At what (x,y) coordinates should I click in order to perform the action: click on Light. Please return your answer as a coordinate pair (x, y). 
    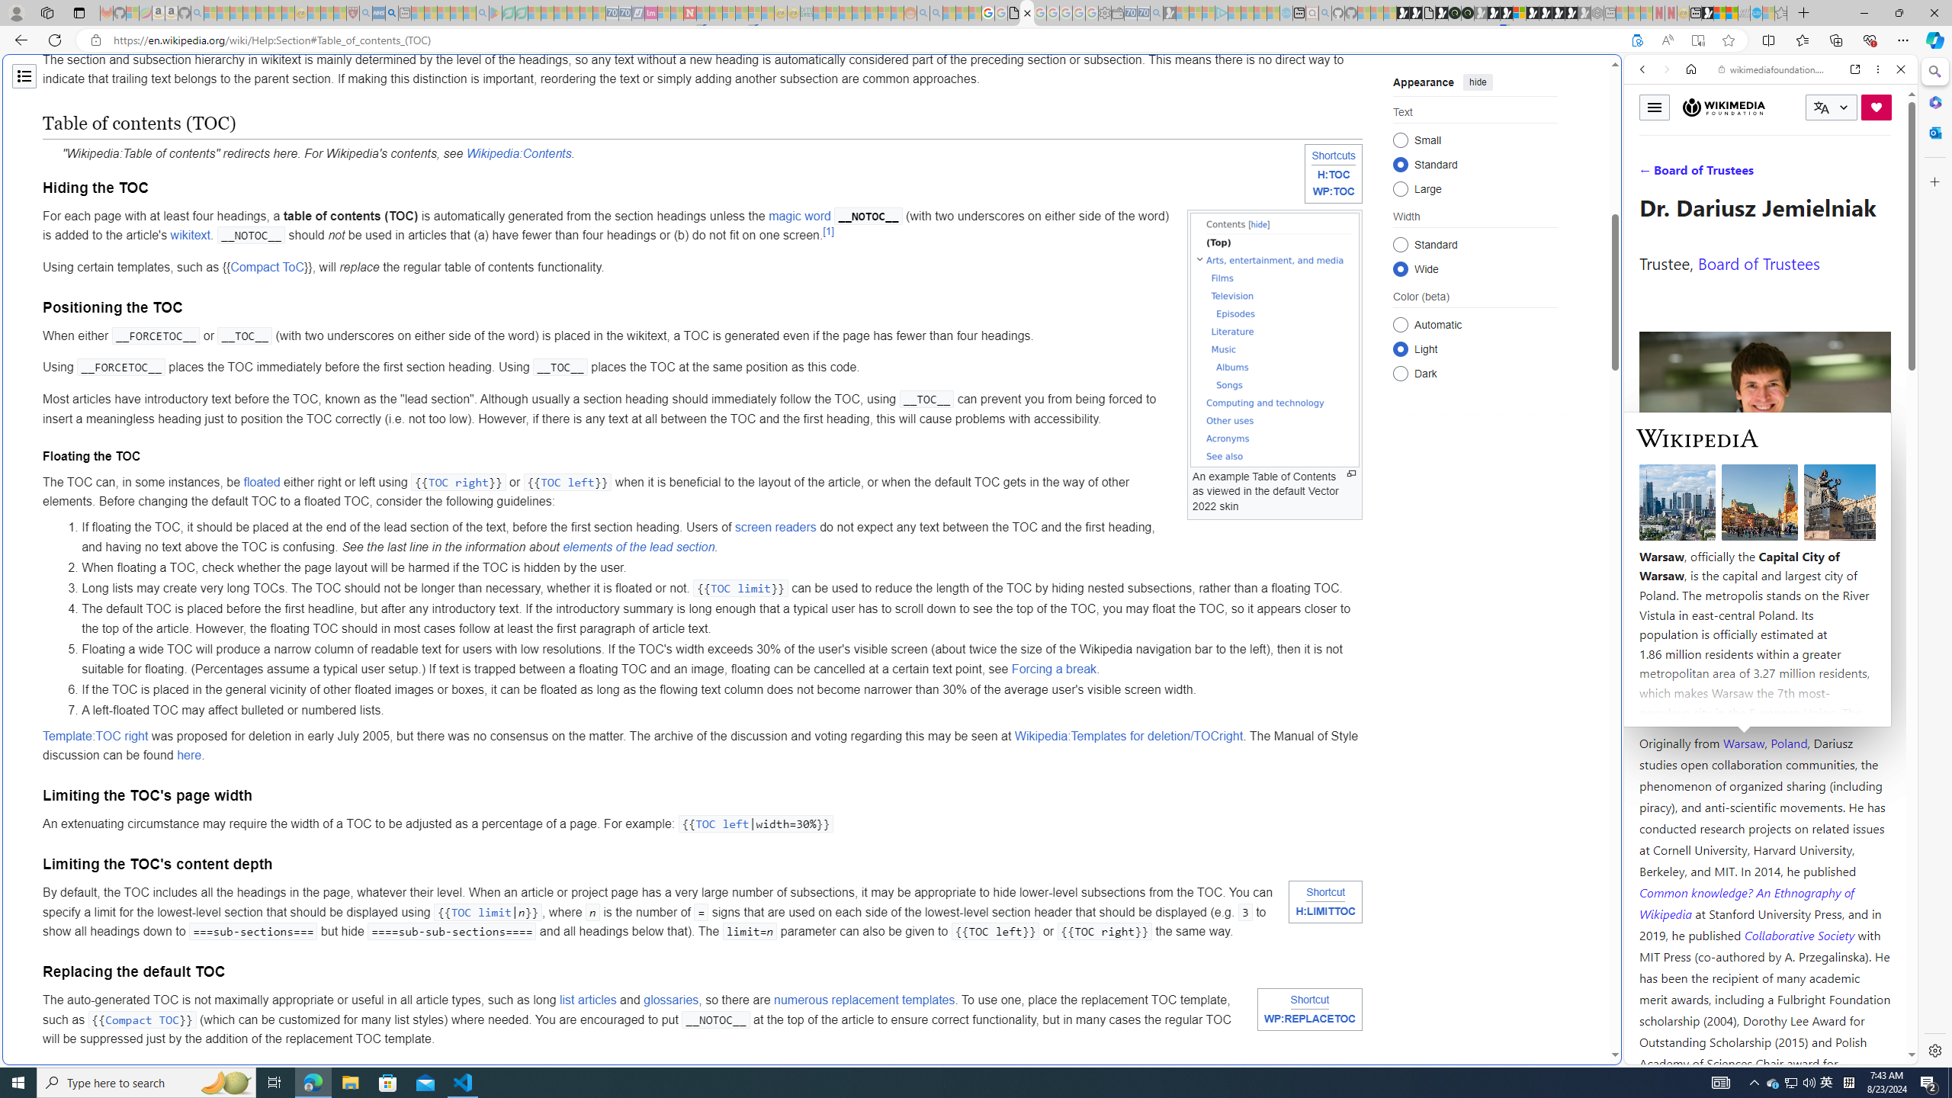
    Looking at the image, I should click on (1400, 348).